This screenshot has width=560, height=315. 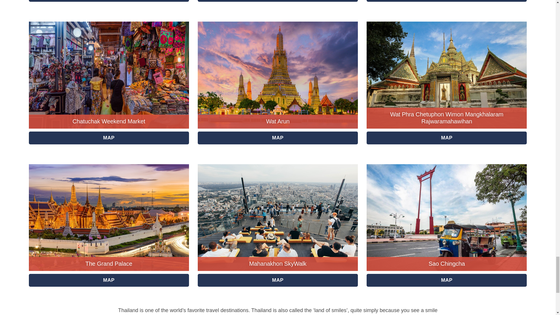 What do you see at coordinates (447, 1) in the screenshot?
I see `MAP` at bounding box center [447, 1].